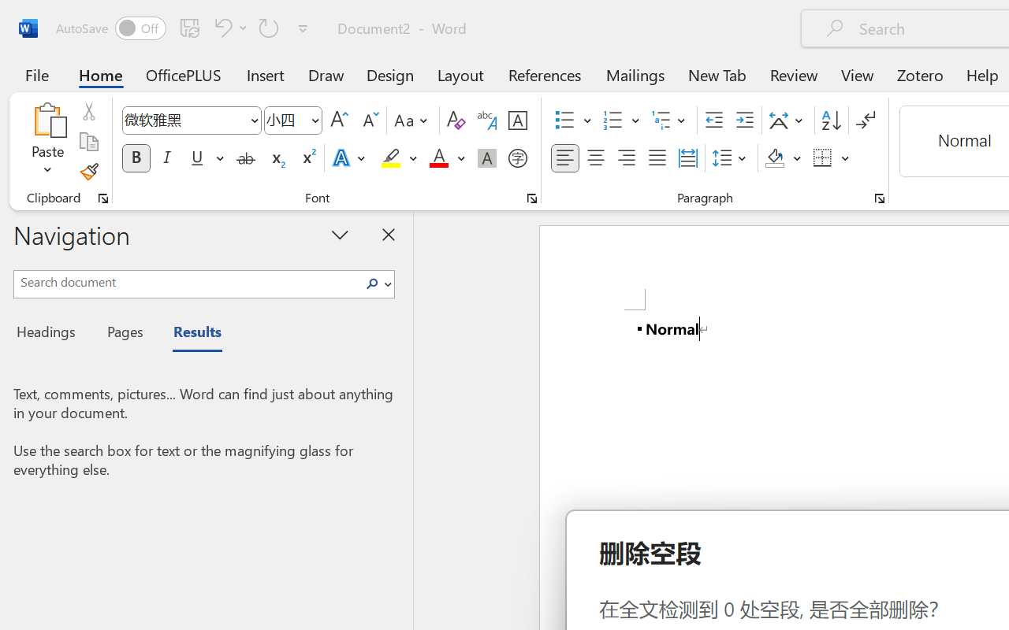 The height and width of the screenshot is (630, 1009). What do you see at coordinates (88, 111) in the screenshot?
I see `Cut` at bounding box center [88, 111].